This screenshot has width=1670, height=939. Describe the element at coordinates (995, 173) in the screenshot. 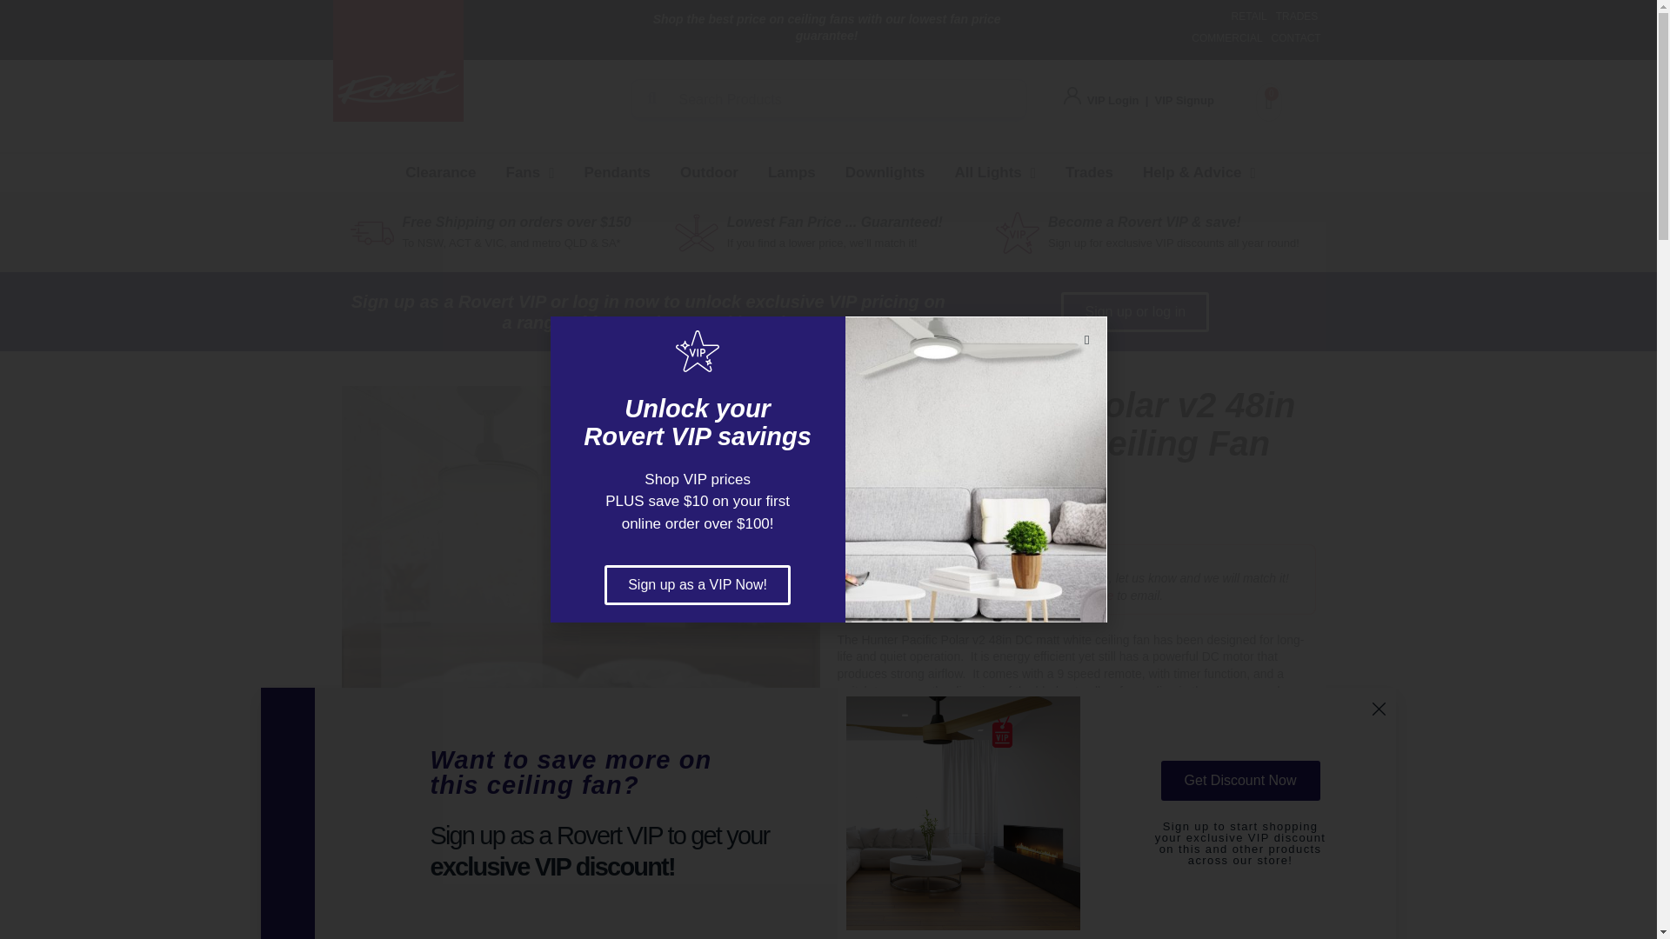

I see `All Lights` at that location.